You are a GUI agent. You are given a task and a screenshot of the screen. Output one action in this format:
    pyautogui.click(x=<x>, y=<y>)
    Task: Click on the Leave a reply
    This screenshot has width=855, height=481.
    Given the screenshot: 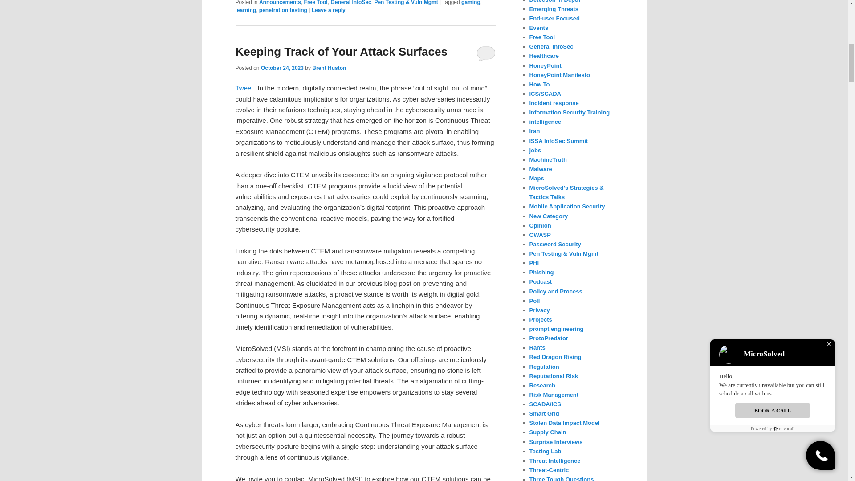 What is the action you would take?
    pyautogui.click(x=329, y=10)
    